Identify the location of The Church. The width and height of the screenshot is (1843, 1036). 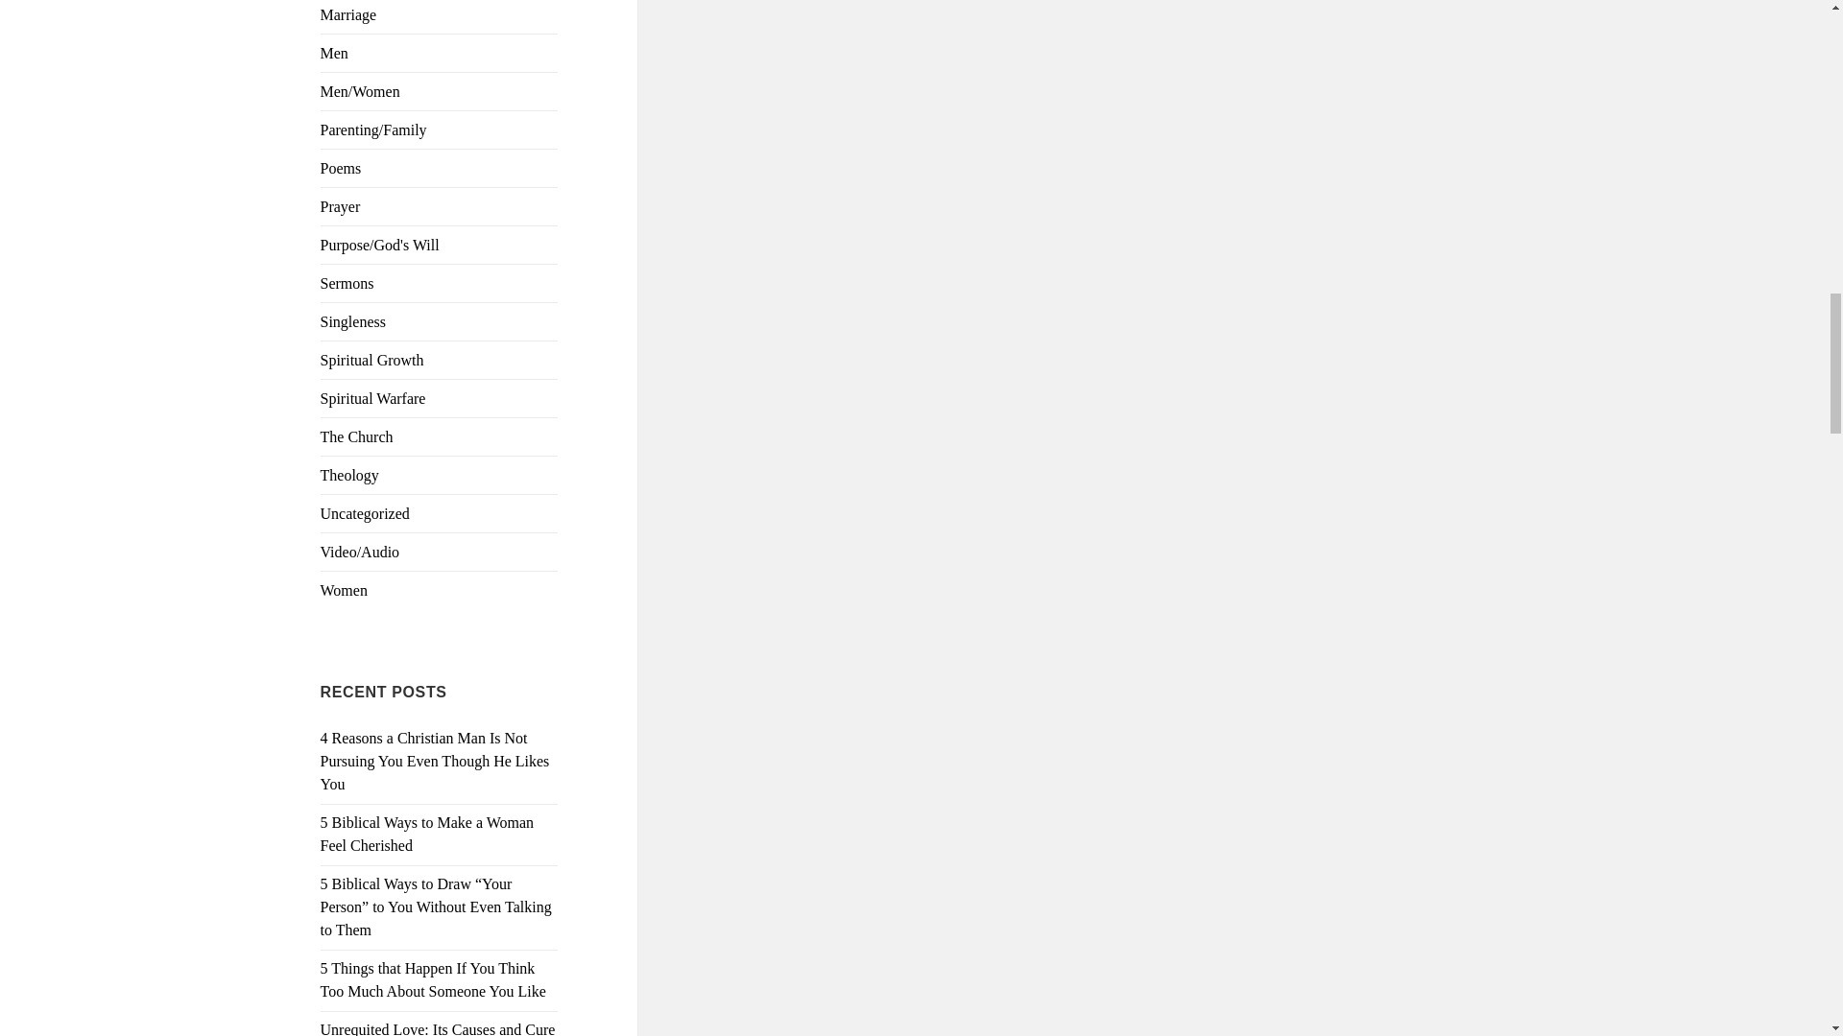
(357, 437).